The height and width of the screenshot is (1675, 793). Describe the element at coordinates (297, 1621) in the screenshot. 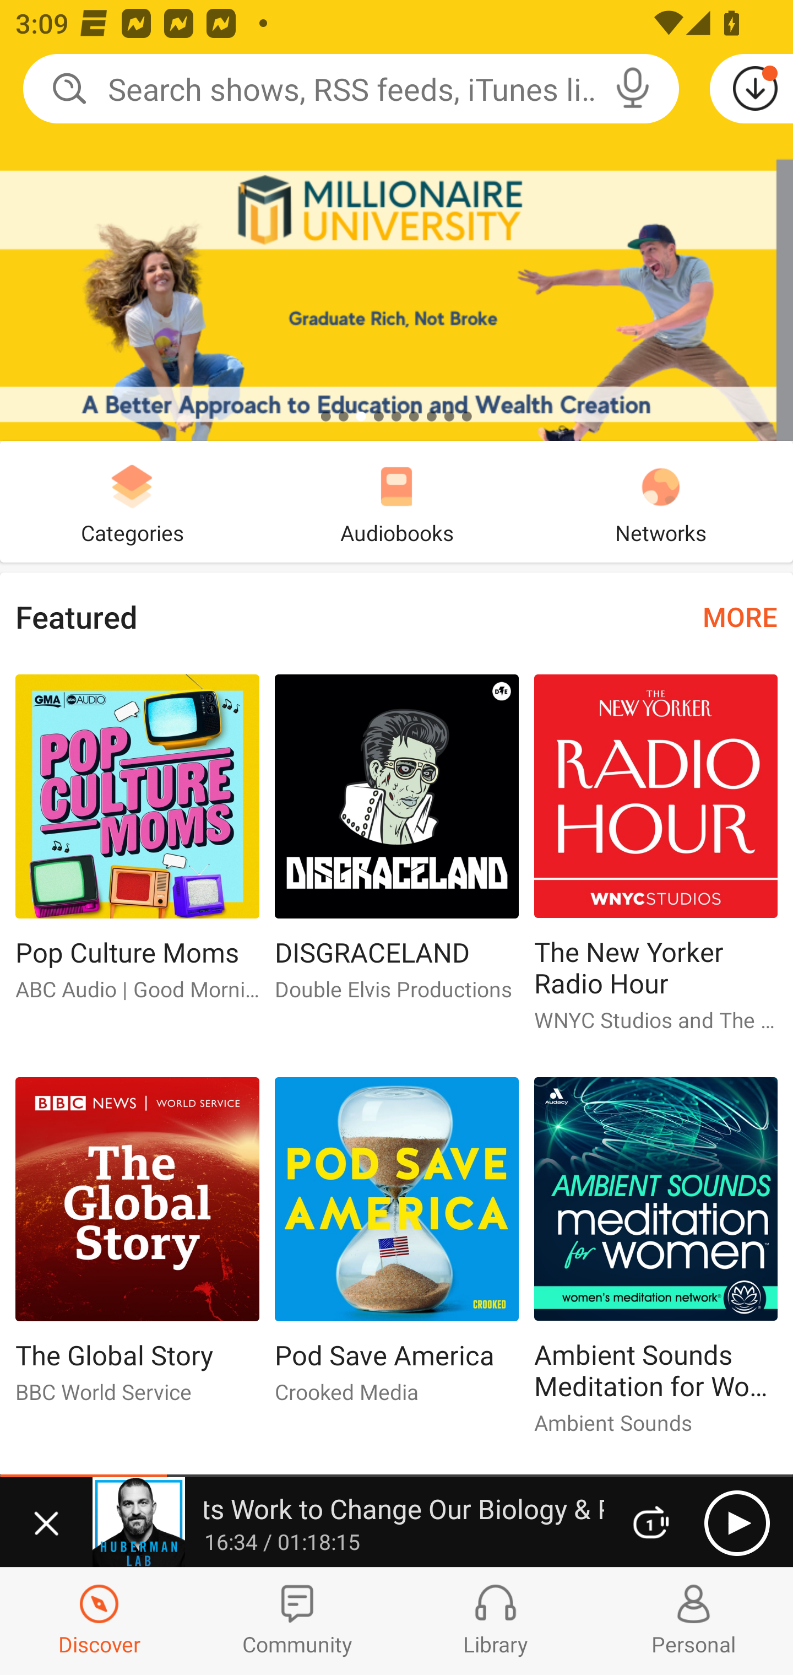

I see `Community` at that location.